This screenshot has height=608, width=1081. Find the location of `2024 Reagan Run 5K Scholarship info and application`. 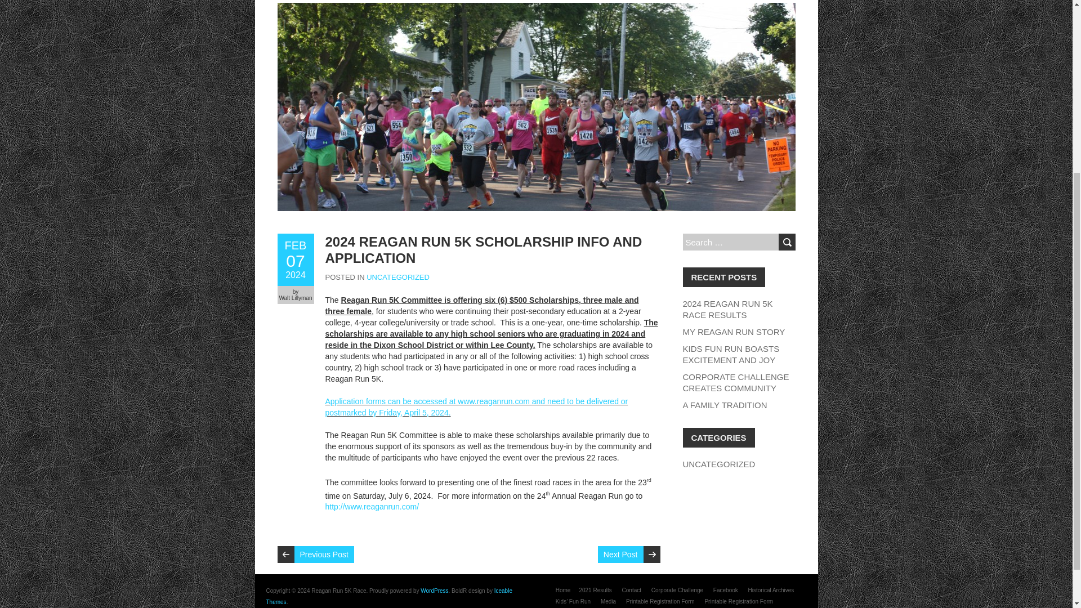

2024 Reagan Run 5K Scholarship info and application is located at coordinates (434, 591).